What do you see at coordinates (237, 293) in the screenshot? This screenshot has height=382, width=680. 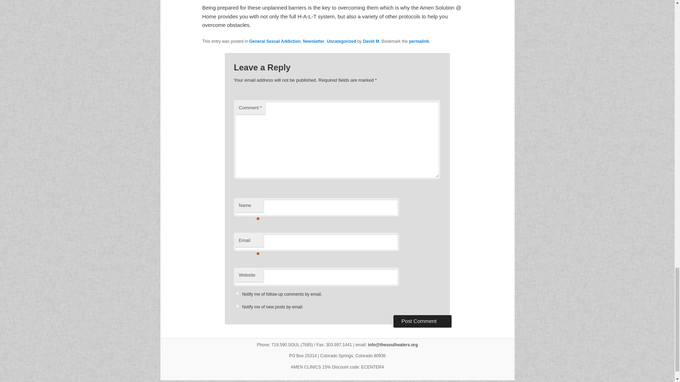 I see `subscribe` at bounding box center [237, 293].